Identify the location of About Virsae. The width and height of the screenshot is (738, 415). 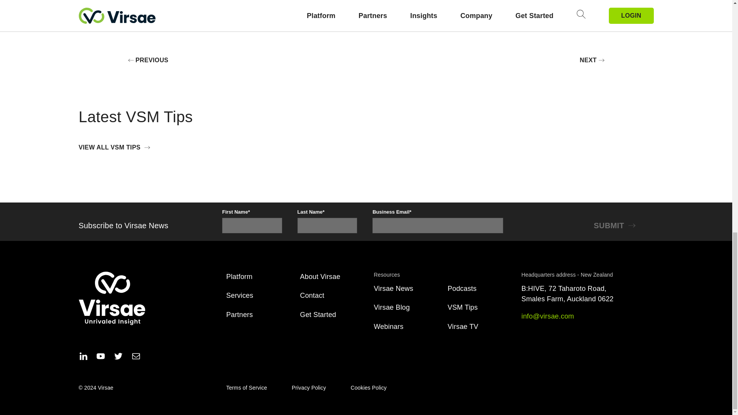
(320, 277).